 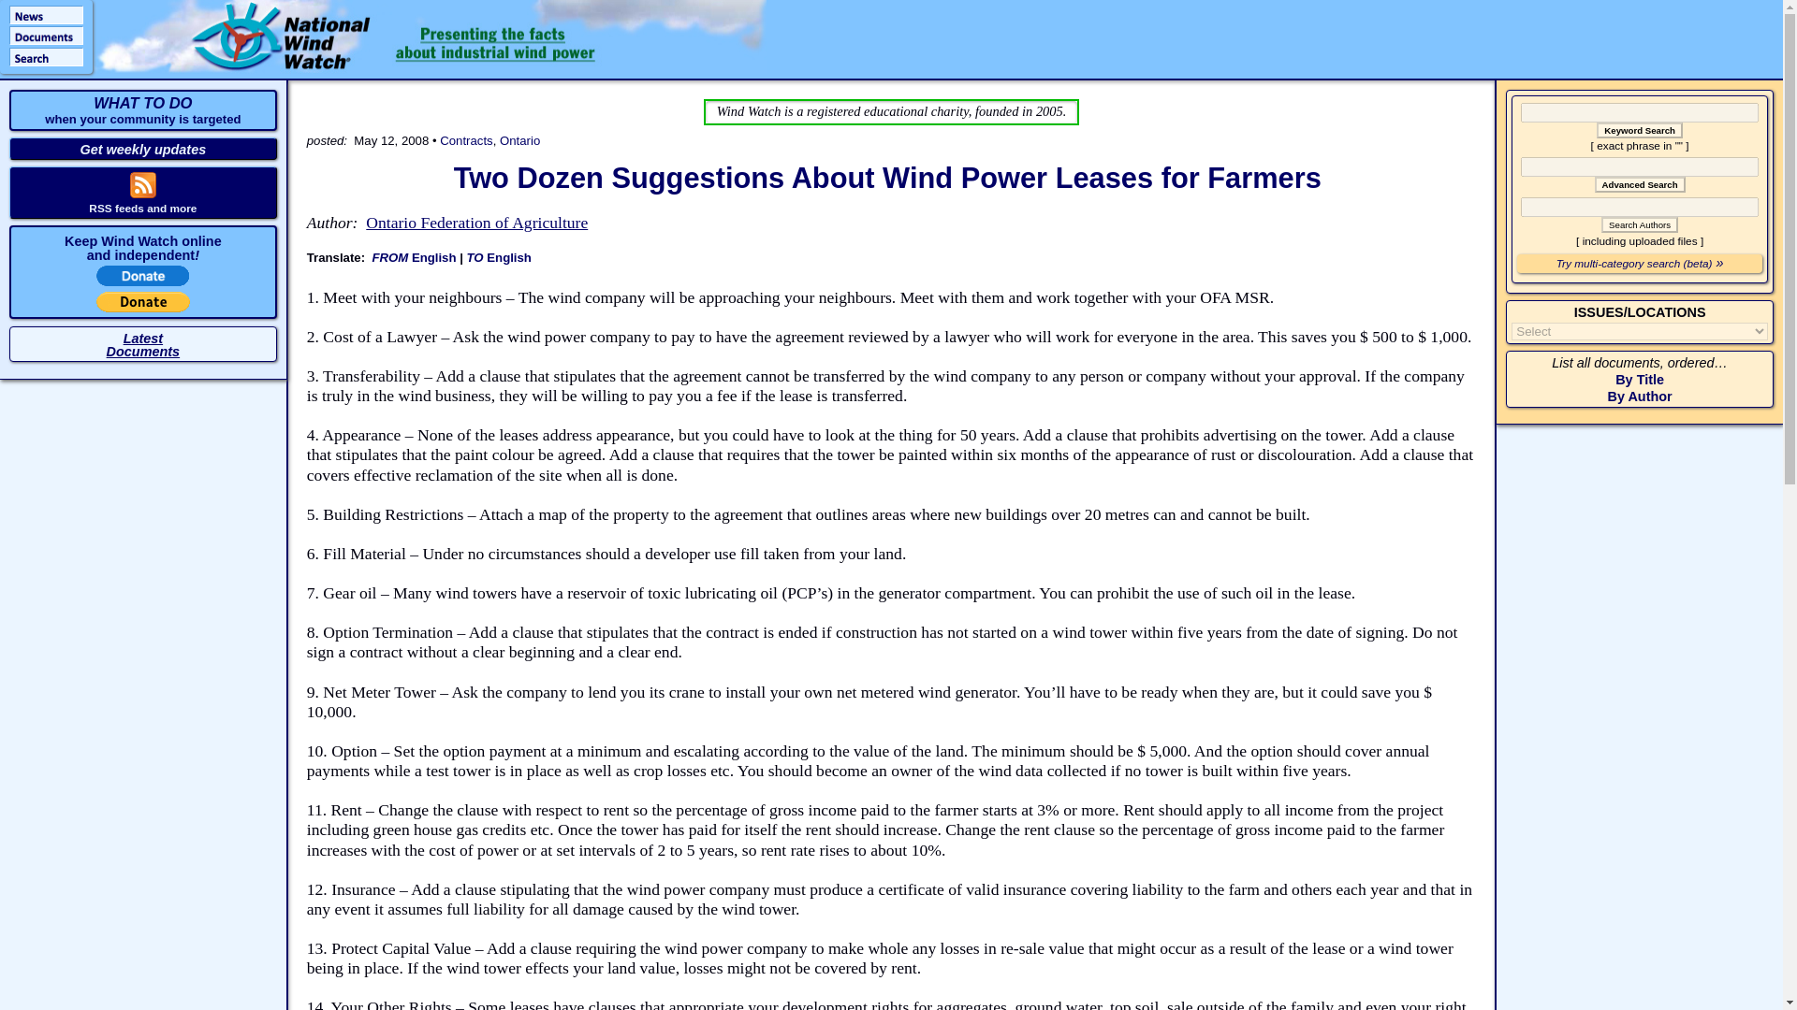 I want to click on By Title, so click(x=476, y=223).